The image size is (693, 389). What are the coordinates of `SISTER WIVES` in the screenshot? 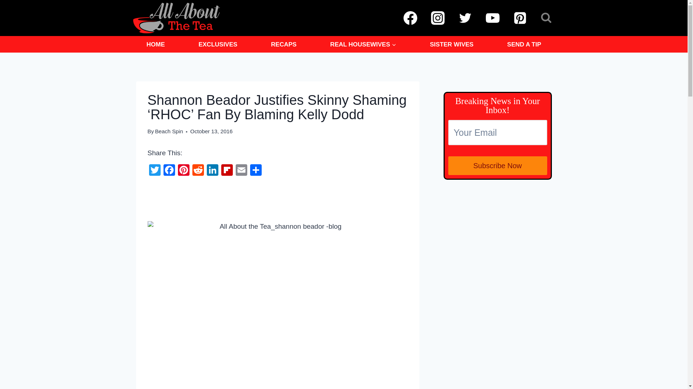 It's located at (451, 44).